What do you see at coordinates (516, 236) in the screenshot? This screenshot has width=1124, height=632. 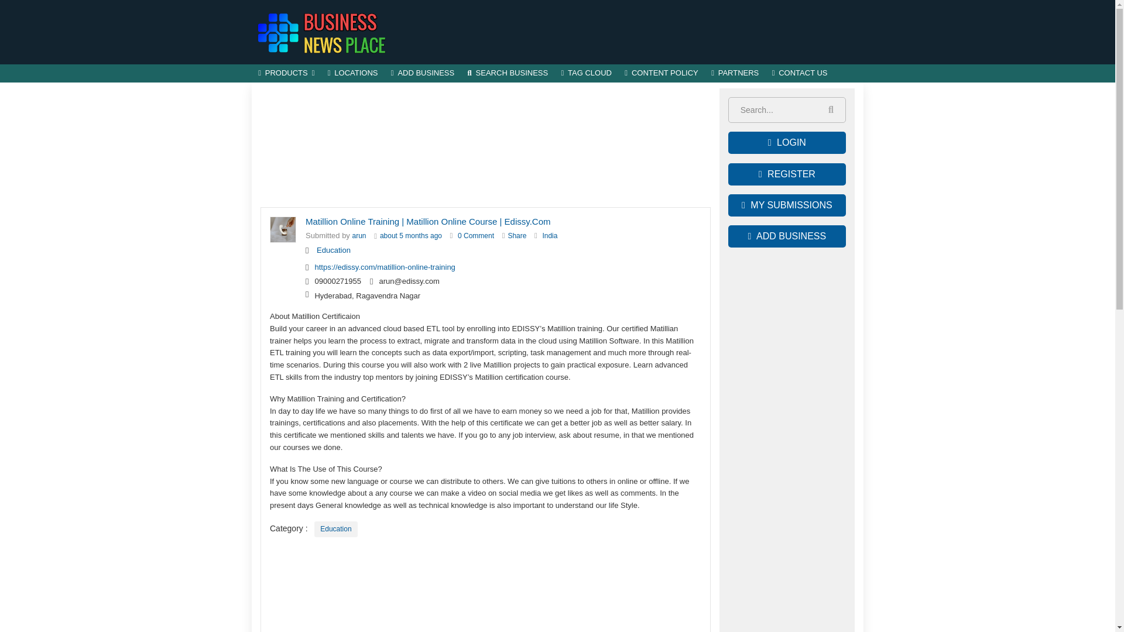 I see `Share` at bounding box center [516, 236].